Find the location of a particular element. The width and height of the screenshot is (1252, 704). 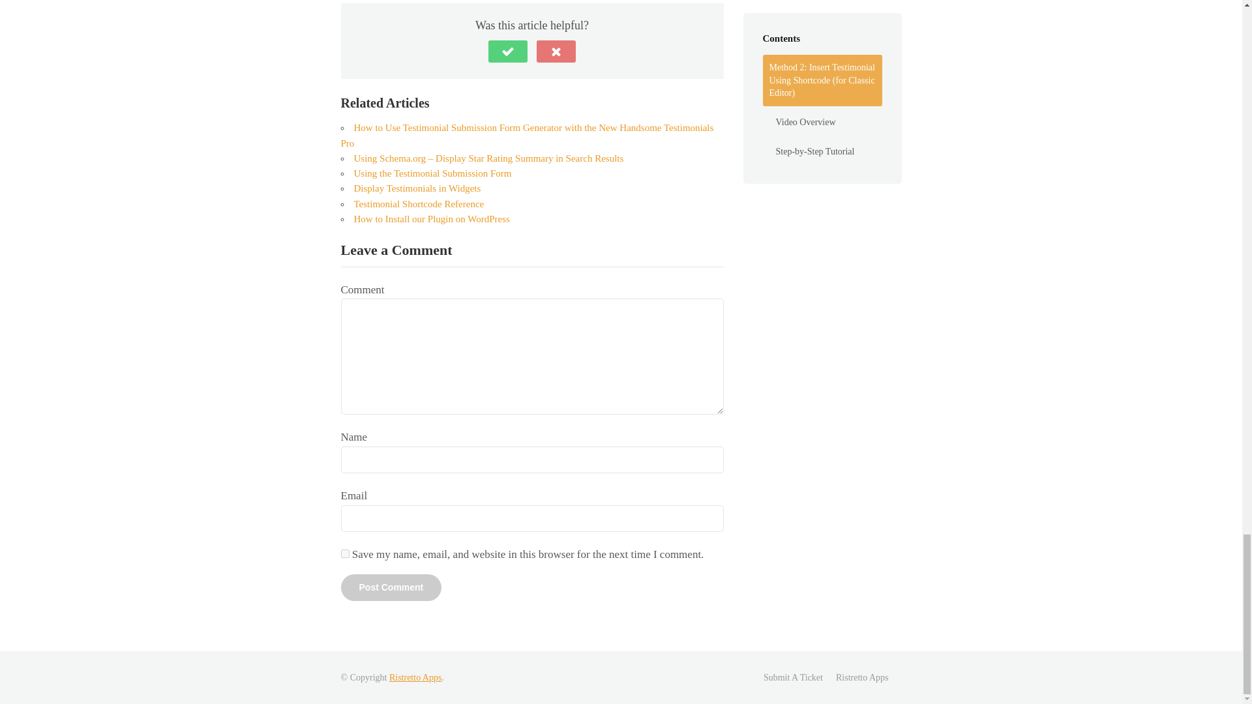

Ristretto Apps is located at coordinates (862, 677).